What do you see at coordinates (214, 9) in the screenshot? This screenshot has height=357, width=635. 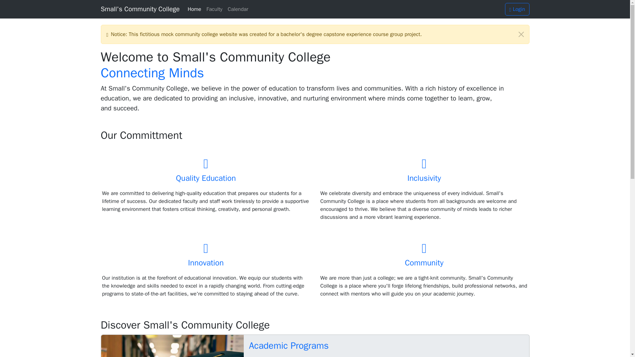 I see `Faculty` at bounding box center [214, 9].